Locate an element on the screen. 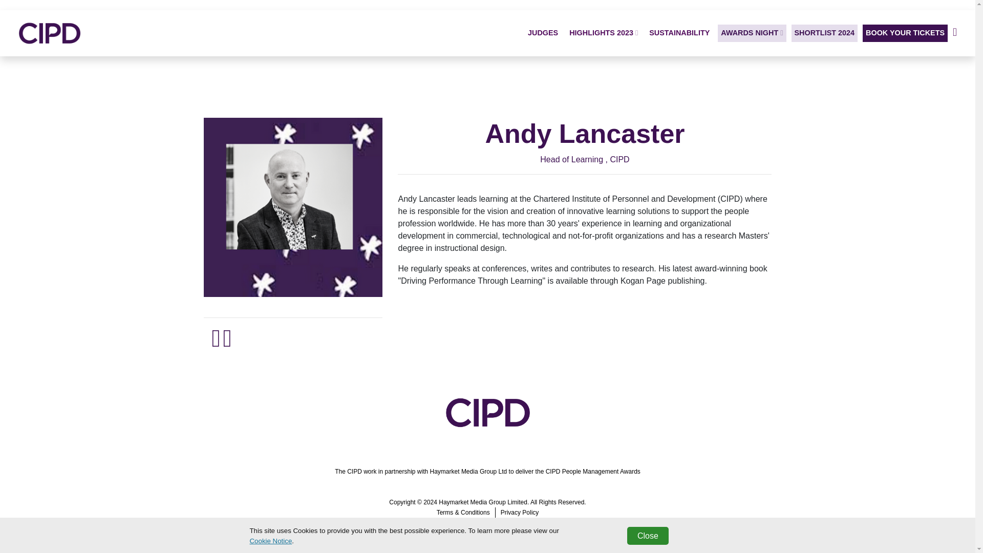 The height and width of the screenshot is (553, 983). HIGHLIGHTS 2023 is located at coordinates (603, 33).